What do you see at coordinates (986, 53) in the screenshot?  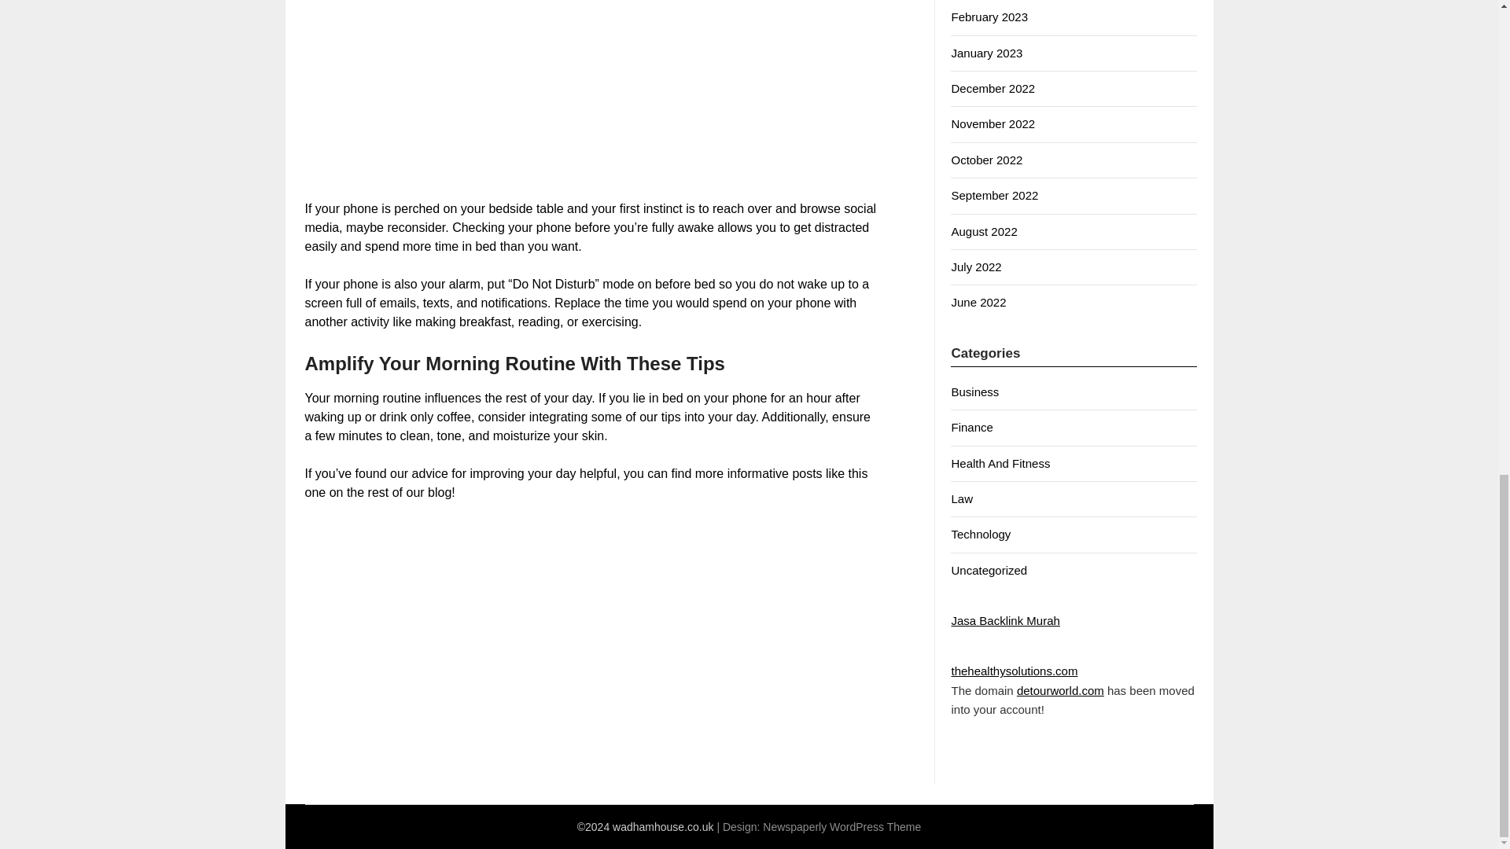 I see `January 2023` at bounding box center [986, 53].